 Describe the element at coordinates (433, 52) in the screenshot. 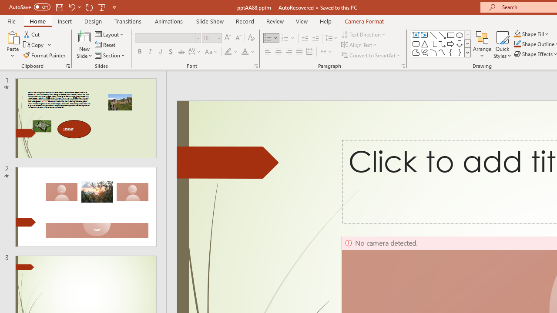

I see `Arc` at that location.